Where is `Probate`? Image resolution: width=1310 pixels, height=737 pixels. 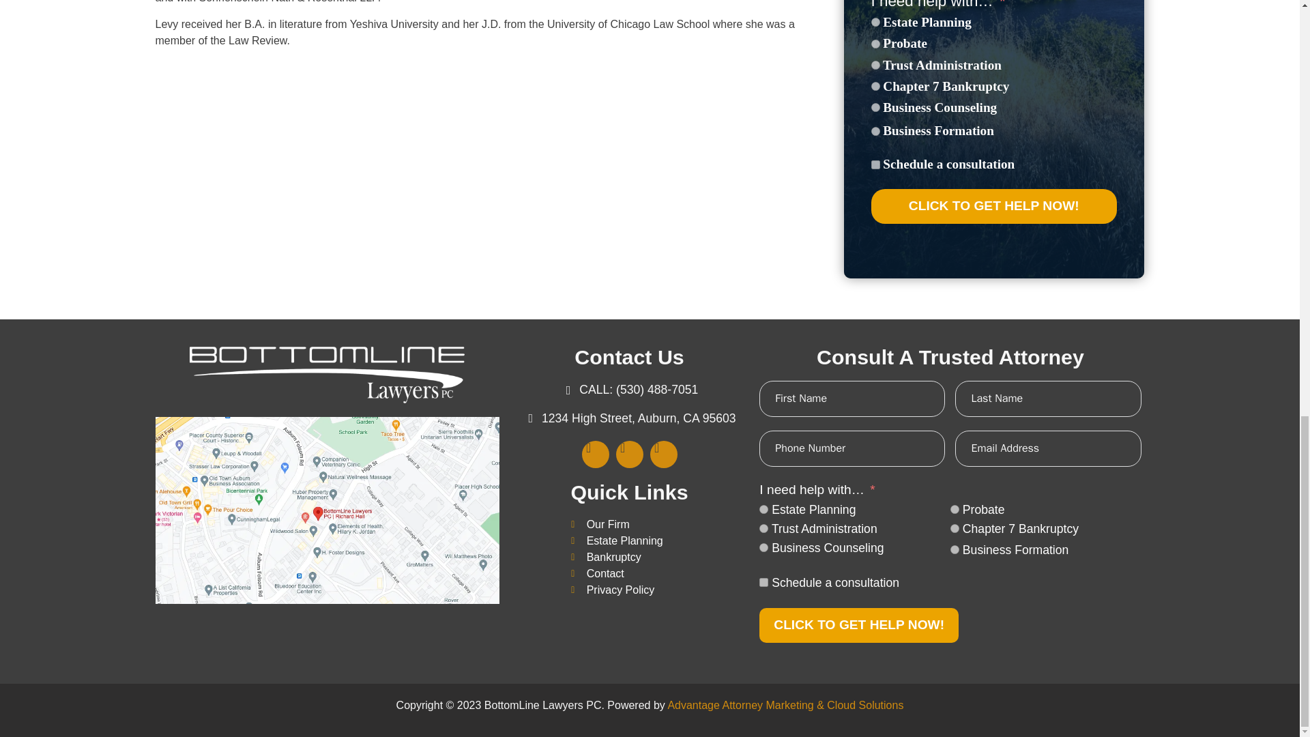 Probate is located at coordinates (955, 509).